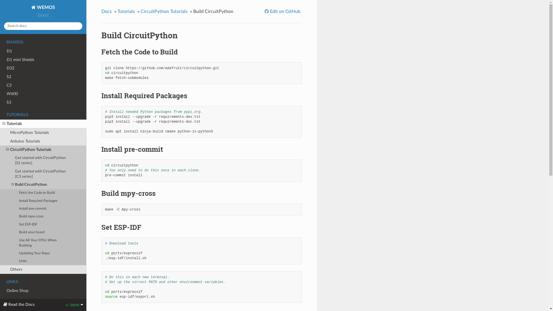 This screenshot has width=553, height=311. Describe the element at coordinates (43, 185) in the screenshot. I see `Build CircuitPython` at that location.